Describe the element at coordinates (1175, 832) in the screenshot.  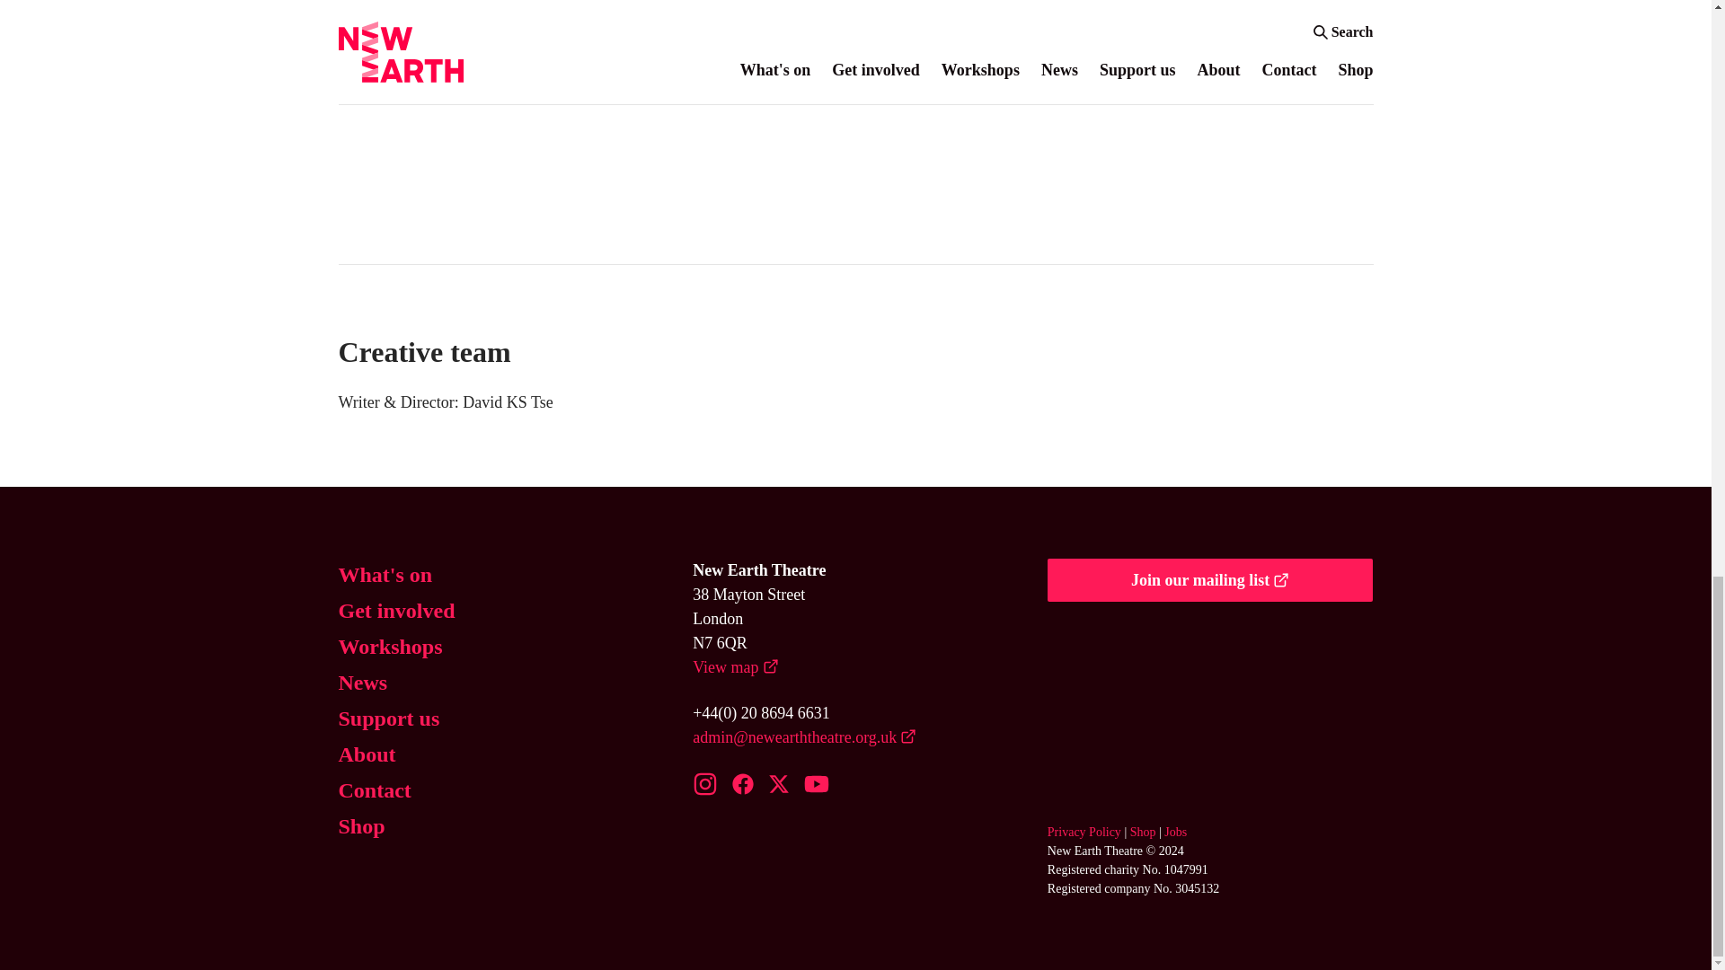
I see `Jobs` at that location.